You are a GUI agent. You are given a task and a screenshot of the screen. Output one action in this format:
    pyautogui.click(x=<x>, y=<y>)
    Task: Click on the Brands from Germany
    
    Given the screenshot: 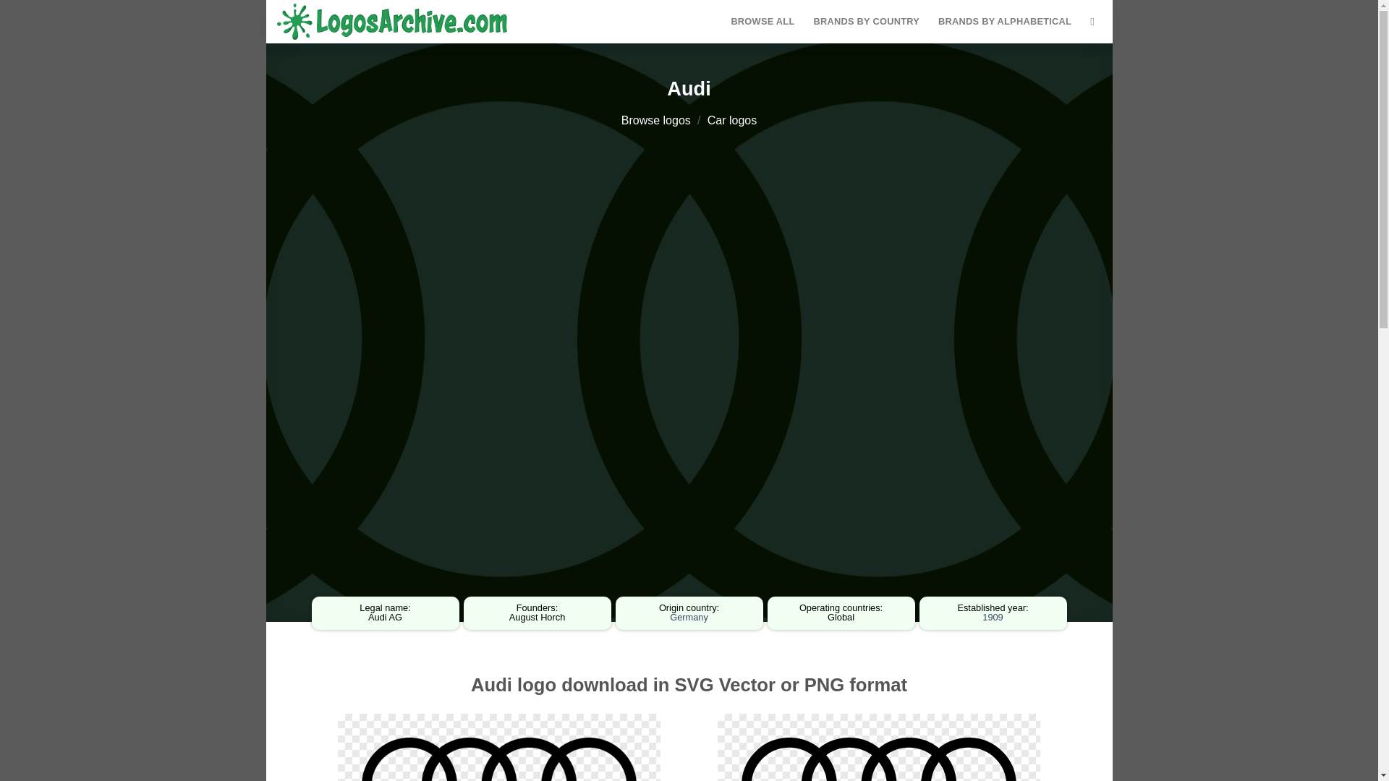 What is the action you would take?
    pyautogui.click(x=689, y=616)
    